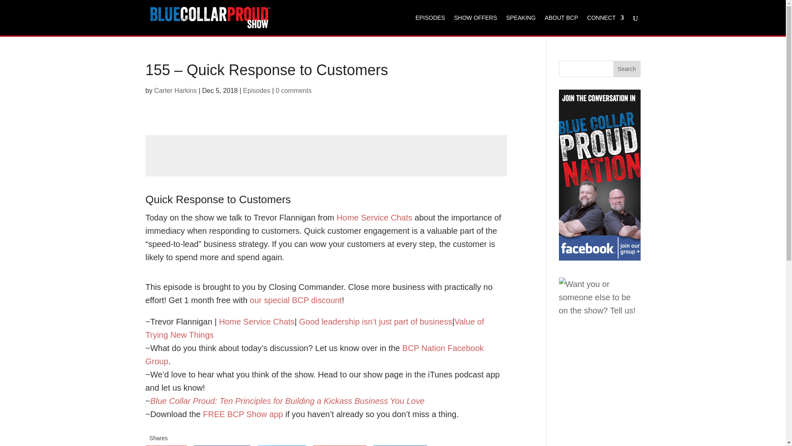  Describe the element at coordinates (314, 354) in the screenshot. I see `BCP Nation Facebook Group` at that location.